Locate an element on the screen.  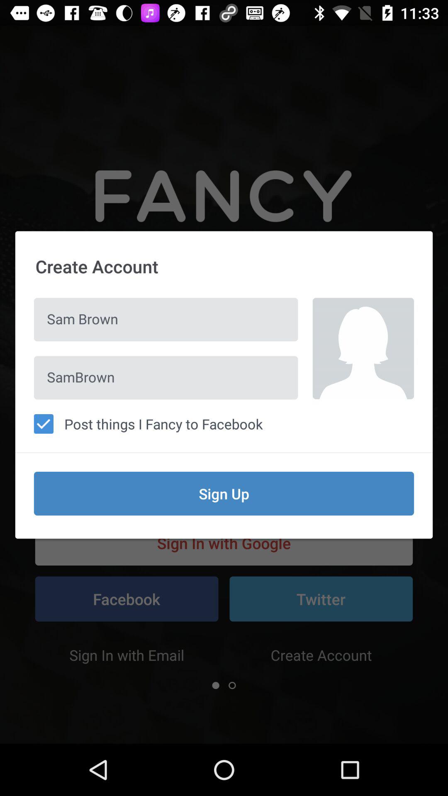
click the post things i is located at coordinates (224, 424).